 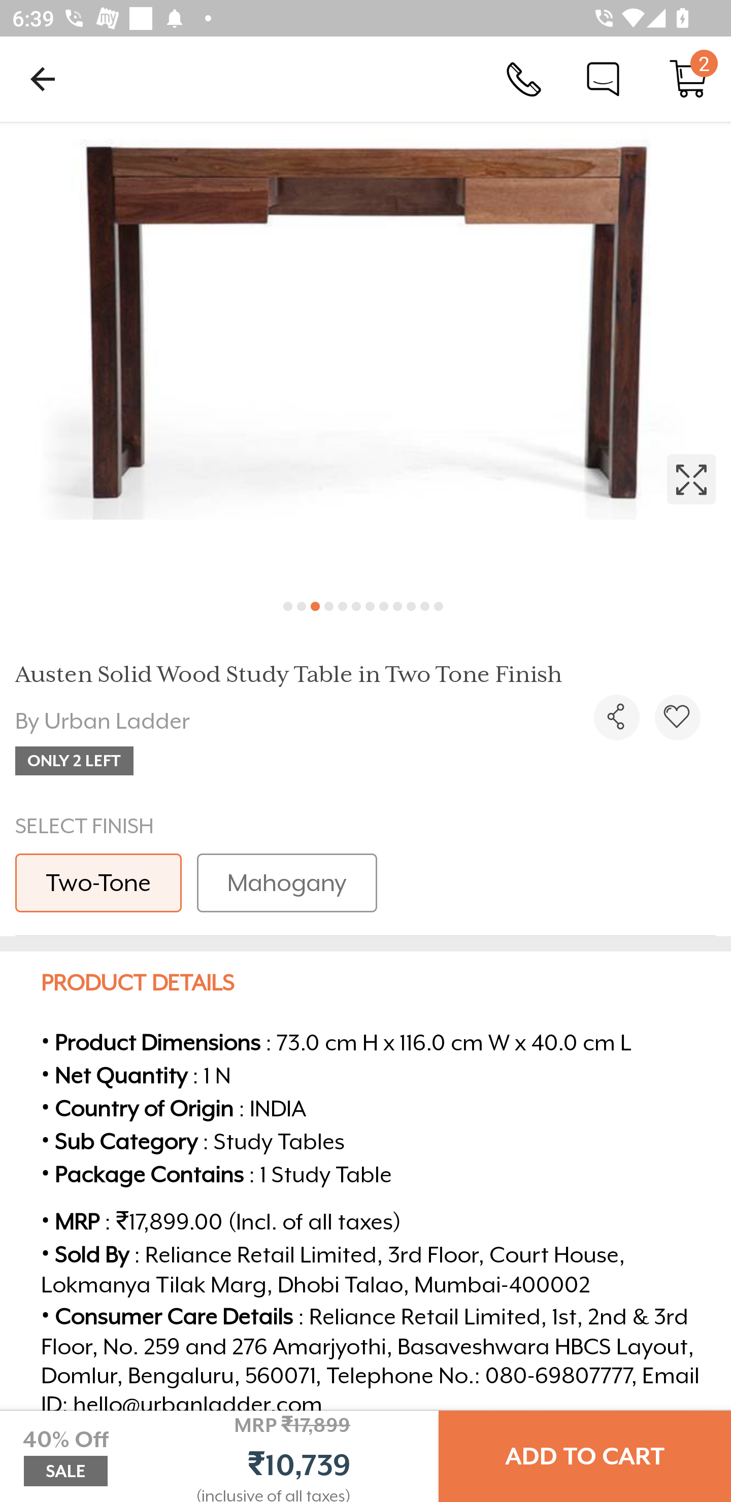 I want to click on ADD TO CART, so click(x=585, y=1456).